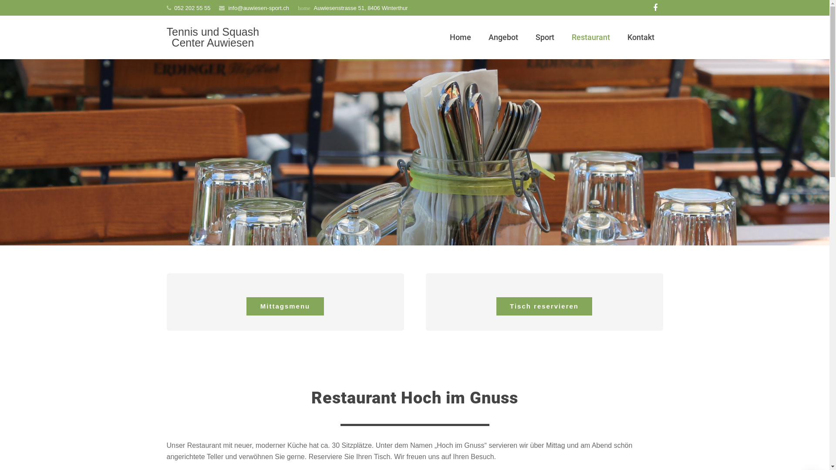  Describe the element at coordinates (285, 306) in the screenshot. I see `Mittagsmenu` at that location.